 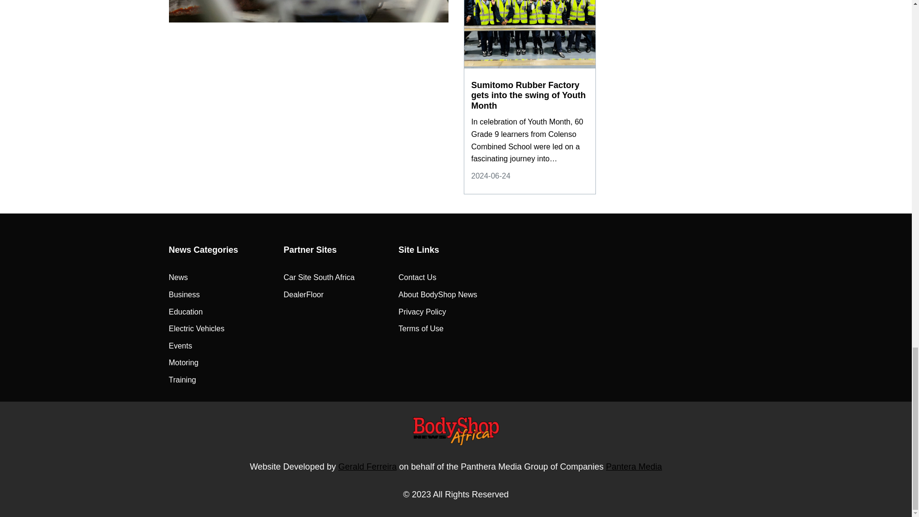 What do you see at coordinates (185, 312) in the screenshot?
I see `Education` at bounding box center [185, 312].